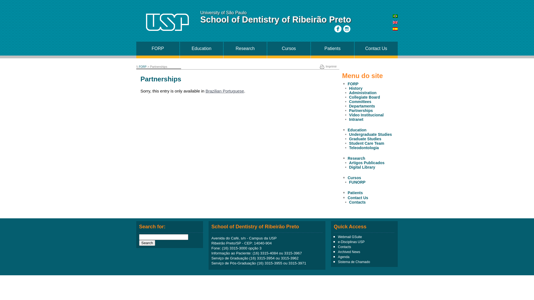 Image resolution: width=534 pixels, height=300 pixels. I want to click on Artigos Publicados, so click(367, 163).